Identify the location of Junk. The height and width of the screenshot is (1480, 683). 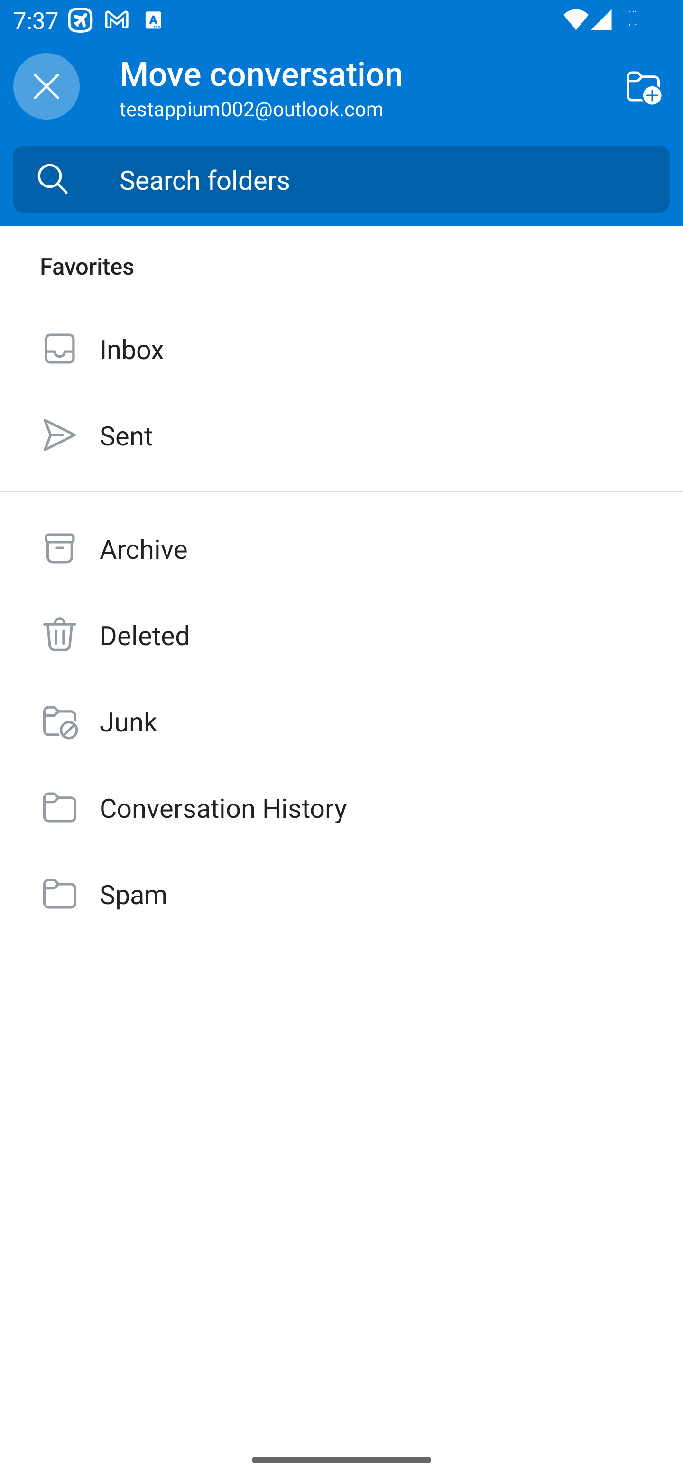
(341, 720).